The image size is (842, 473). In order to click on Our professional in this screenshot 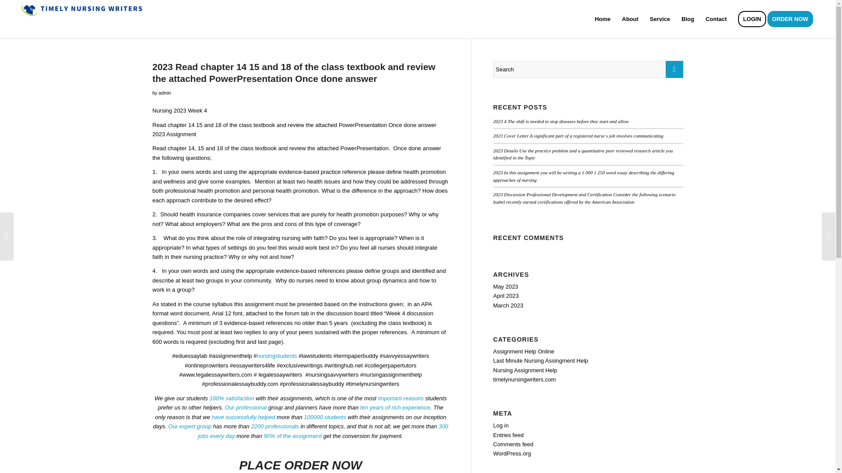, I will do `click(246, 407)`.